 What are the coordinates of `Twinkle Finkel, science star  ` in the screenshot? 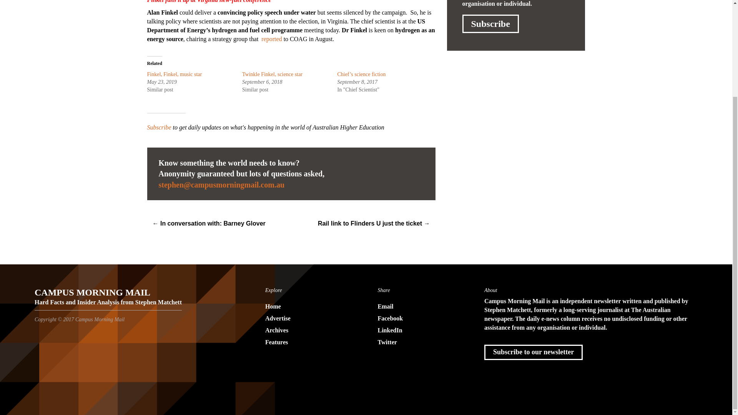 It's located at (274, 74).